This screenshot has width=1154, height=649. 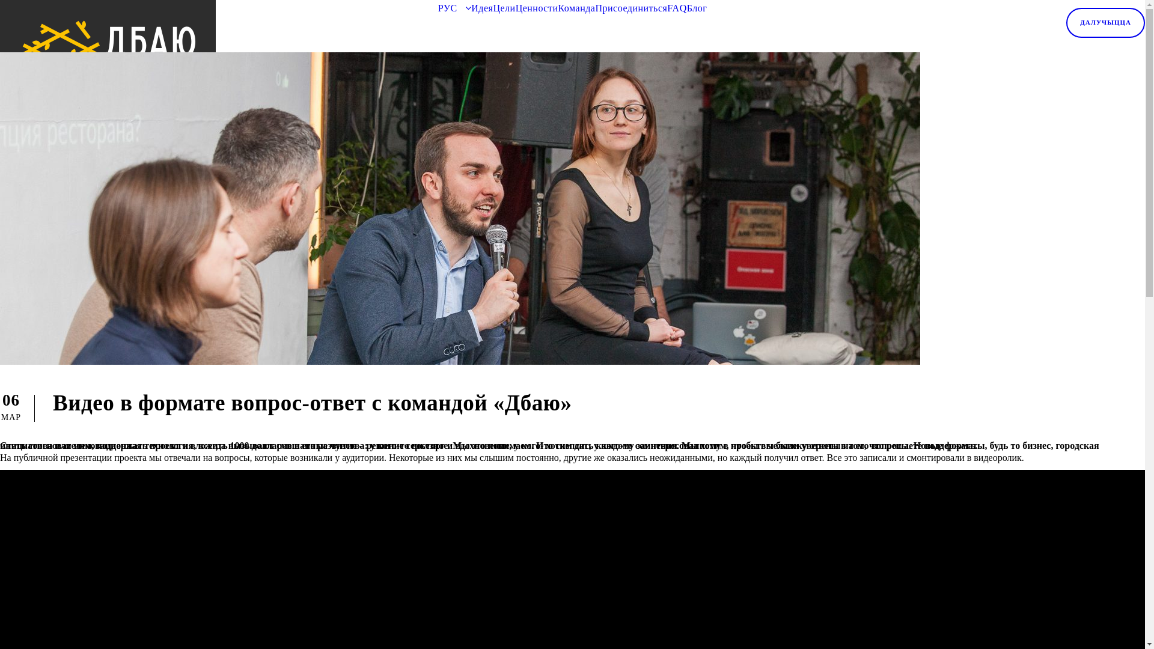 I want to click on FAQ, so click(x=677, y=8).